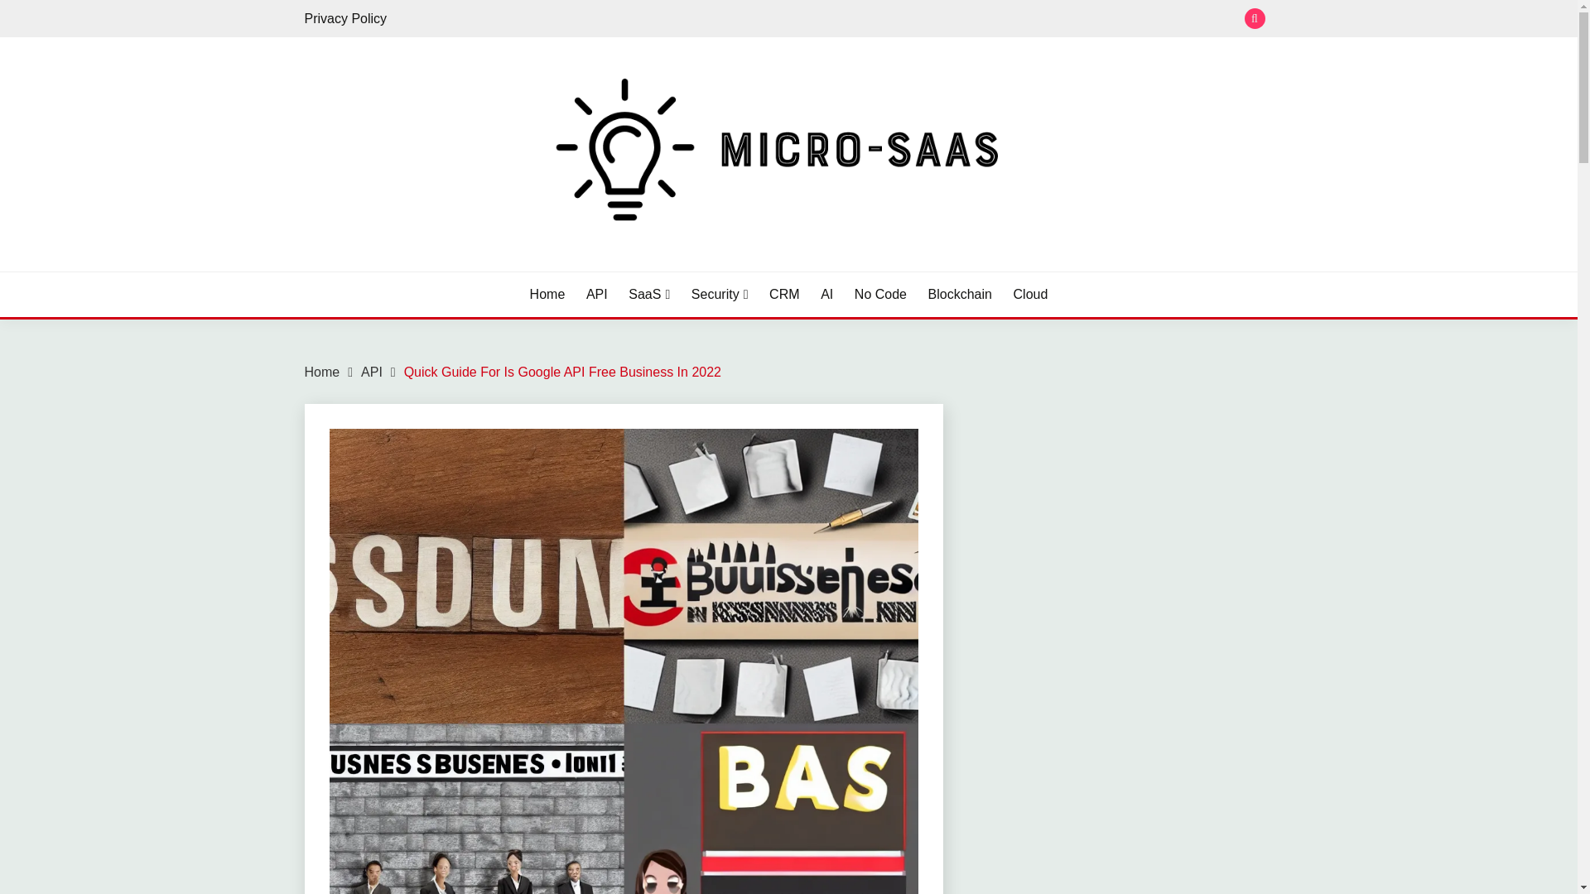  I want to click on API, so click(596, 295).